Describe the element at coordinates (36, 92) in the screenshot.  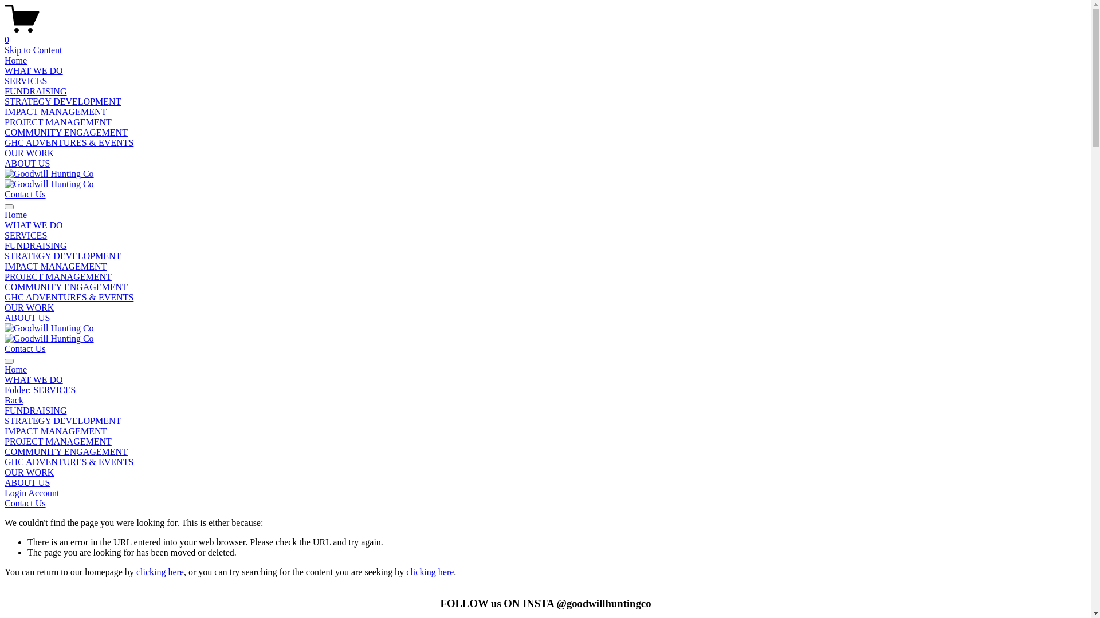
I see `FUNDRAISING` at that location.